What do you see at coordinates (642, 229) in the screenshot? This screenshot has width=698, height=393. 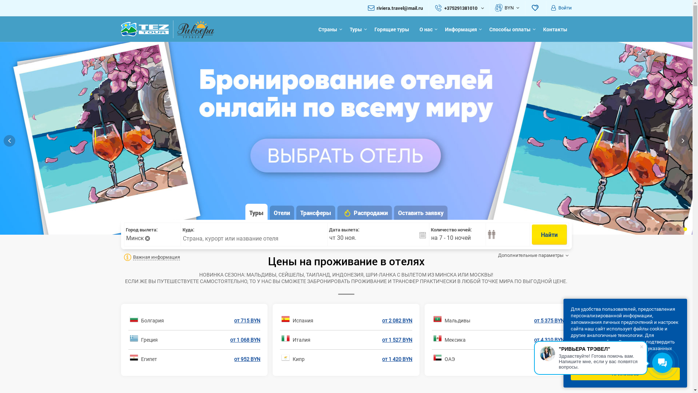 I see `1` at bounding box center [642, 229].